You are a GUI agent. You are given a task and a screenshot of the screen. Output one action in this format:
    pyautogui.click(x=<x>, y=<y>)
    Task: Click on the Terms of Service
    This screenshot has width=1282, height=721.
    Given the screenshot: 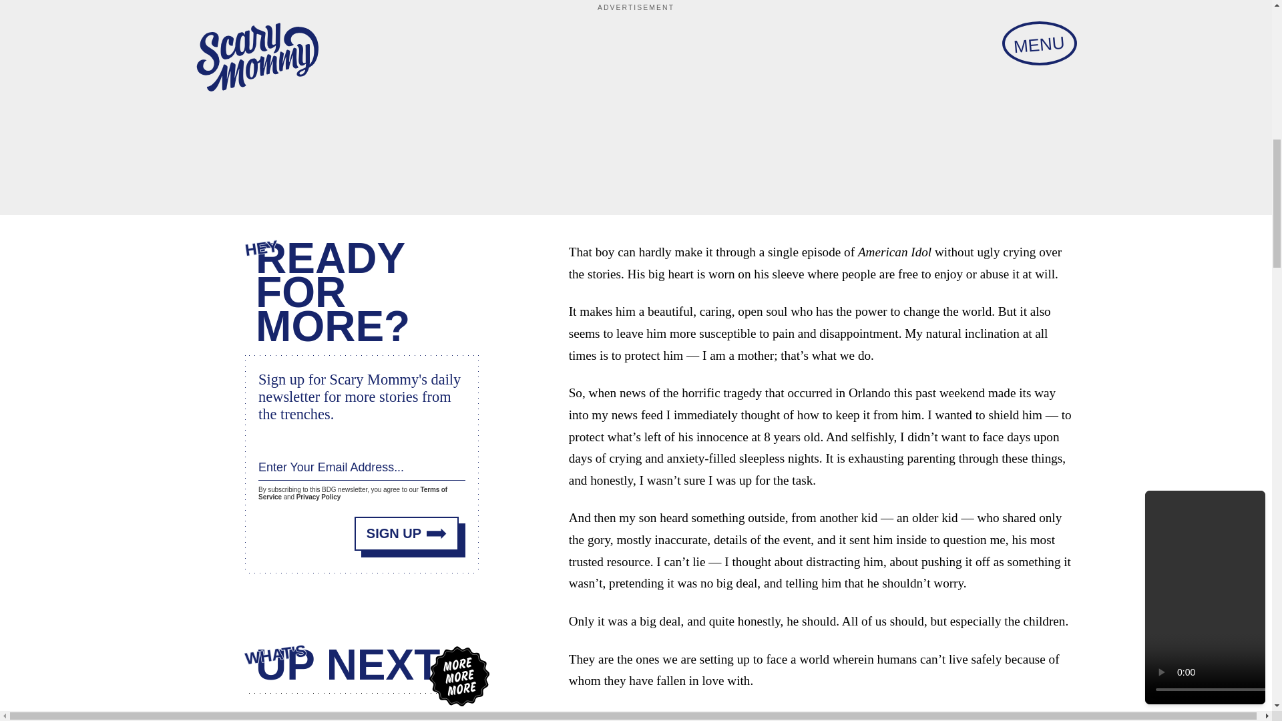 What is the action you would take?
    pyautogui.click(x=353, y=493)
    